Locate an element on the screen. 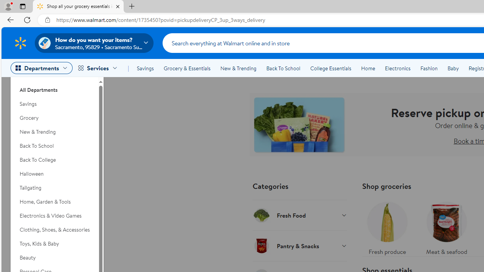 The width and height of the screenshot is (484, 272). Back To College is located at coordinates (54, 160).